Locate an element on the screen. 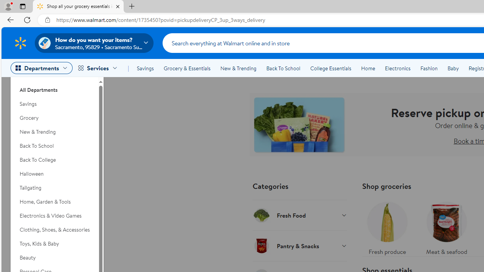 The width and height of the screenshot is (484, 272). Back To College is located at coordinates (54, 160).